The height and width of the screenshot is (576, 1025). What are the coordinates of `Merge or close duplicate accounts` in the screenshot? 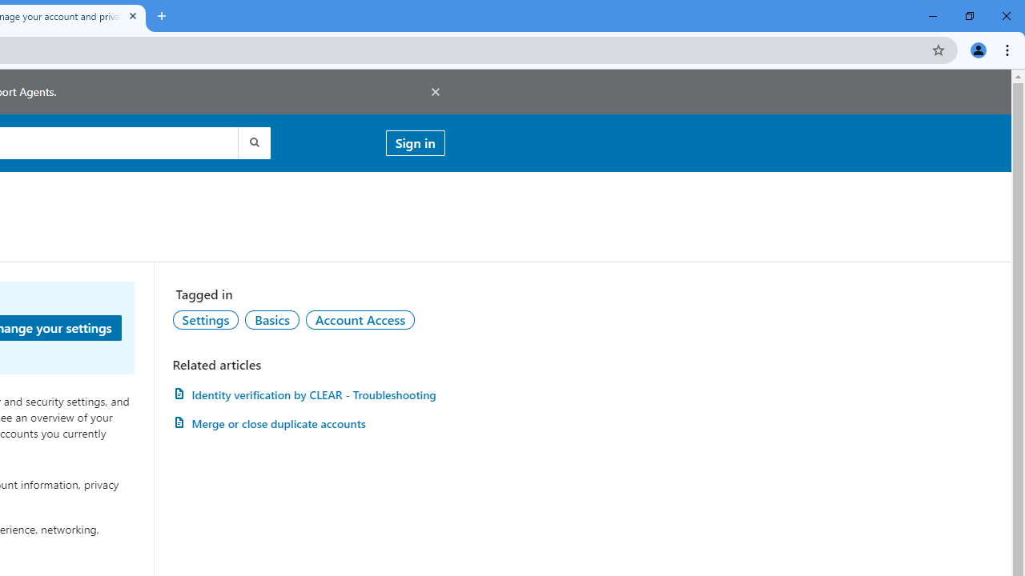 It's located at (308, 424).